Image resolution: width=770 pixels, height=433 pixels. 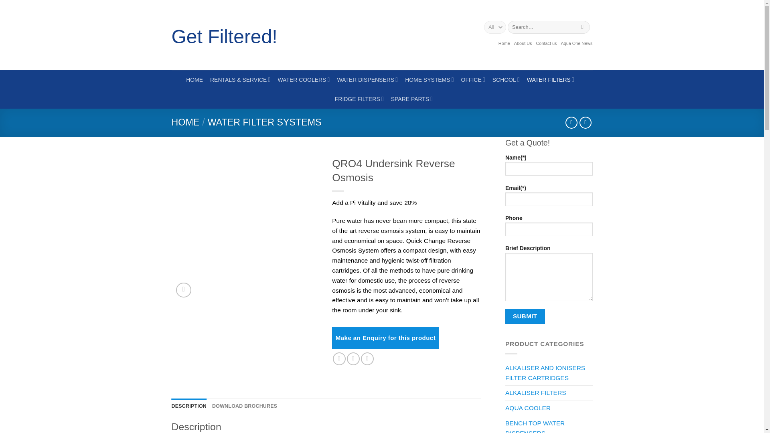 I want to click on WATER COOLERS, so click(x=303, y=79).